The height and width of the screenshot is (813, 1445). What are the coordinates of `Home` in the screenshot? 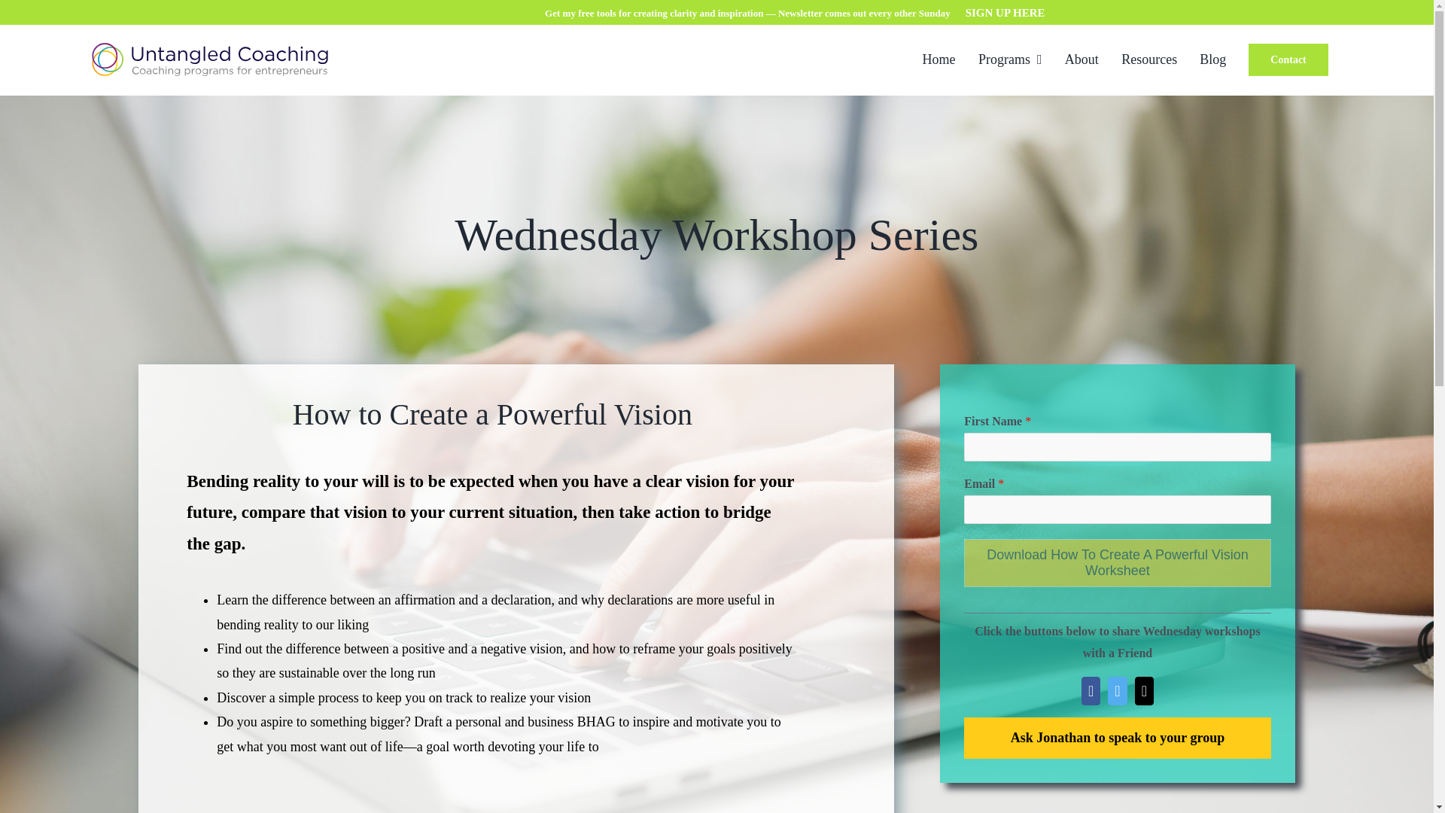 It's located at (938, 59).